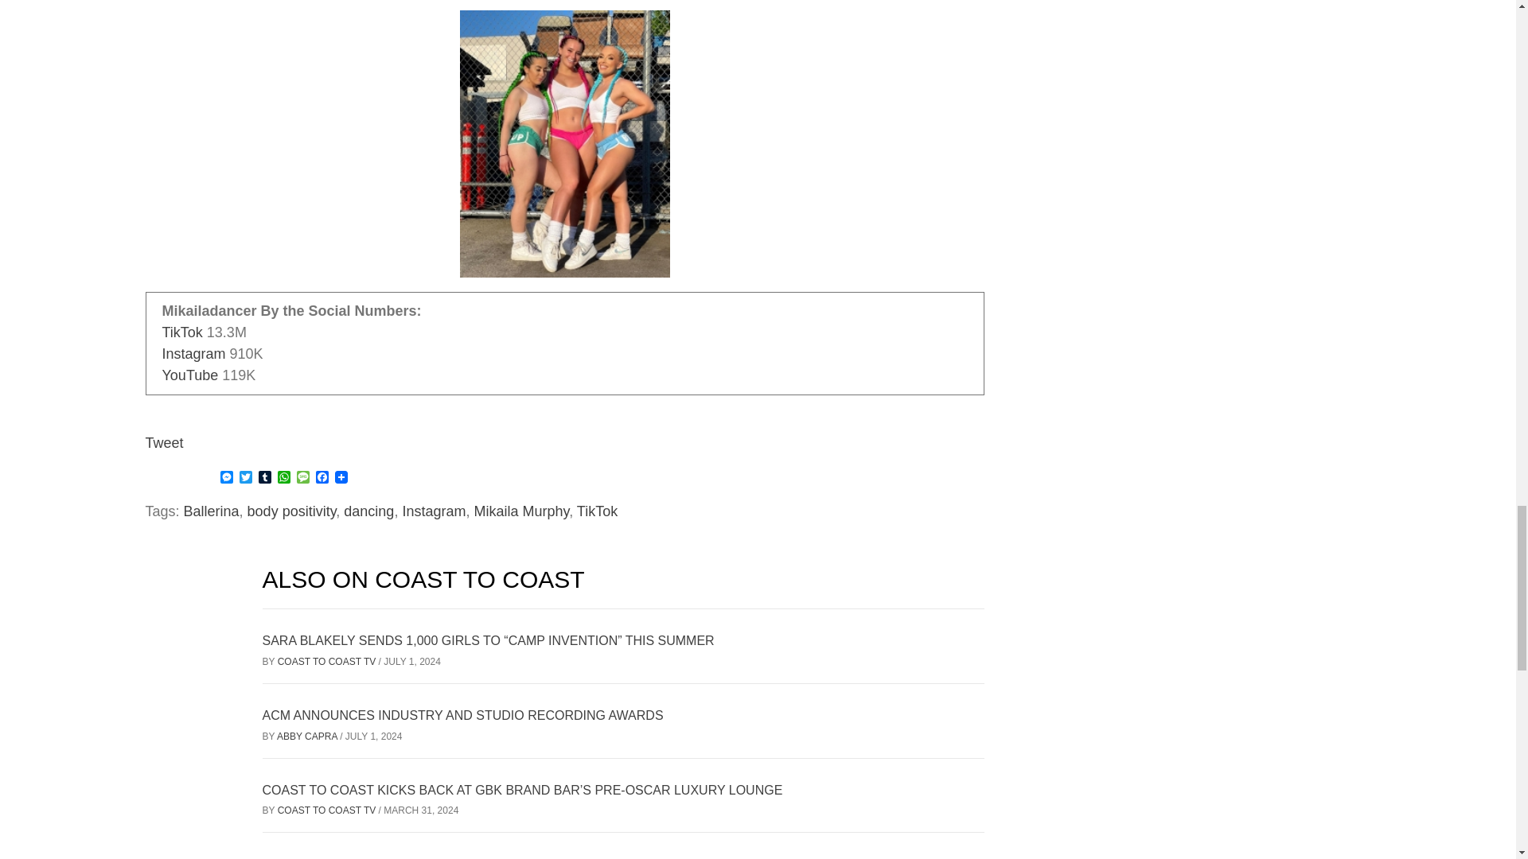 The image size is (1528, 859). Describe the element at coordinates (189, 375) in the screenshot. I see `YouTube` at that location.